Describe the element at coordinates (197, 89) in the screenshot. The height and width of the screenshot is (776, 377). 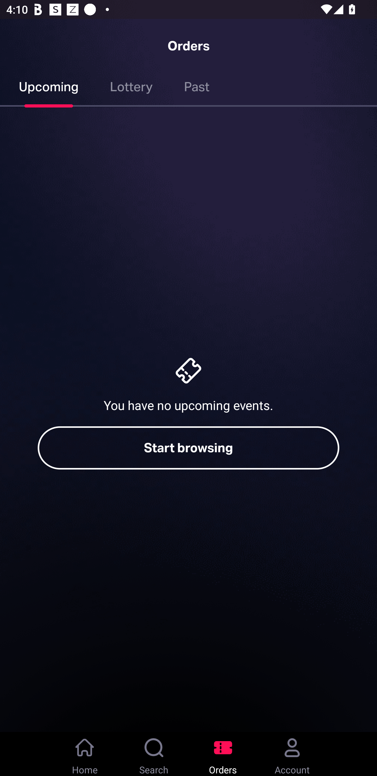
I see `Past` at that location.